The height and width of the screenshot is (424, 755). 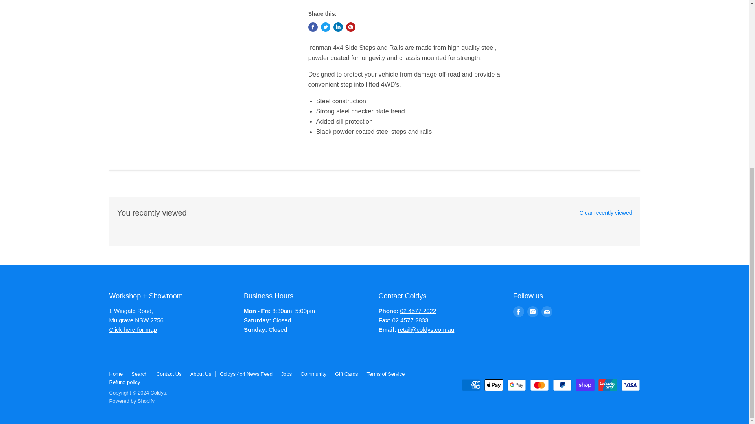 What do you see at coordinates (547, 311) in the screenshot?
I see `Email` at bounding box center [547, 311].